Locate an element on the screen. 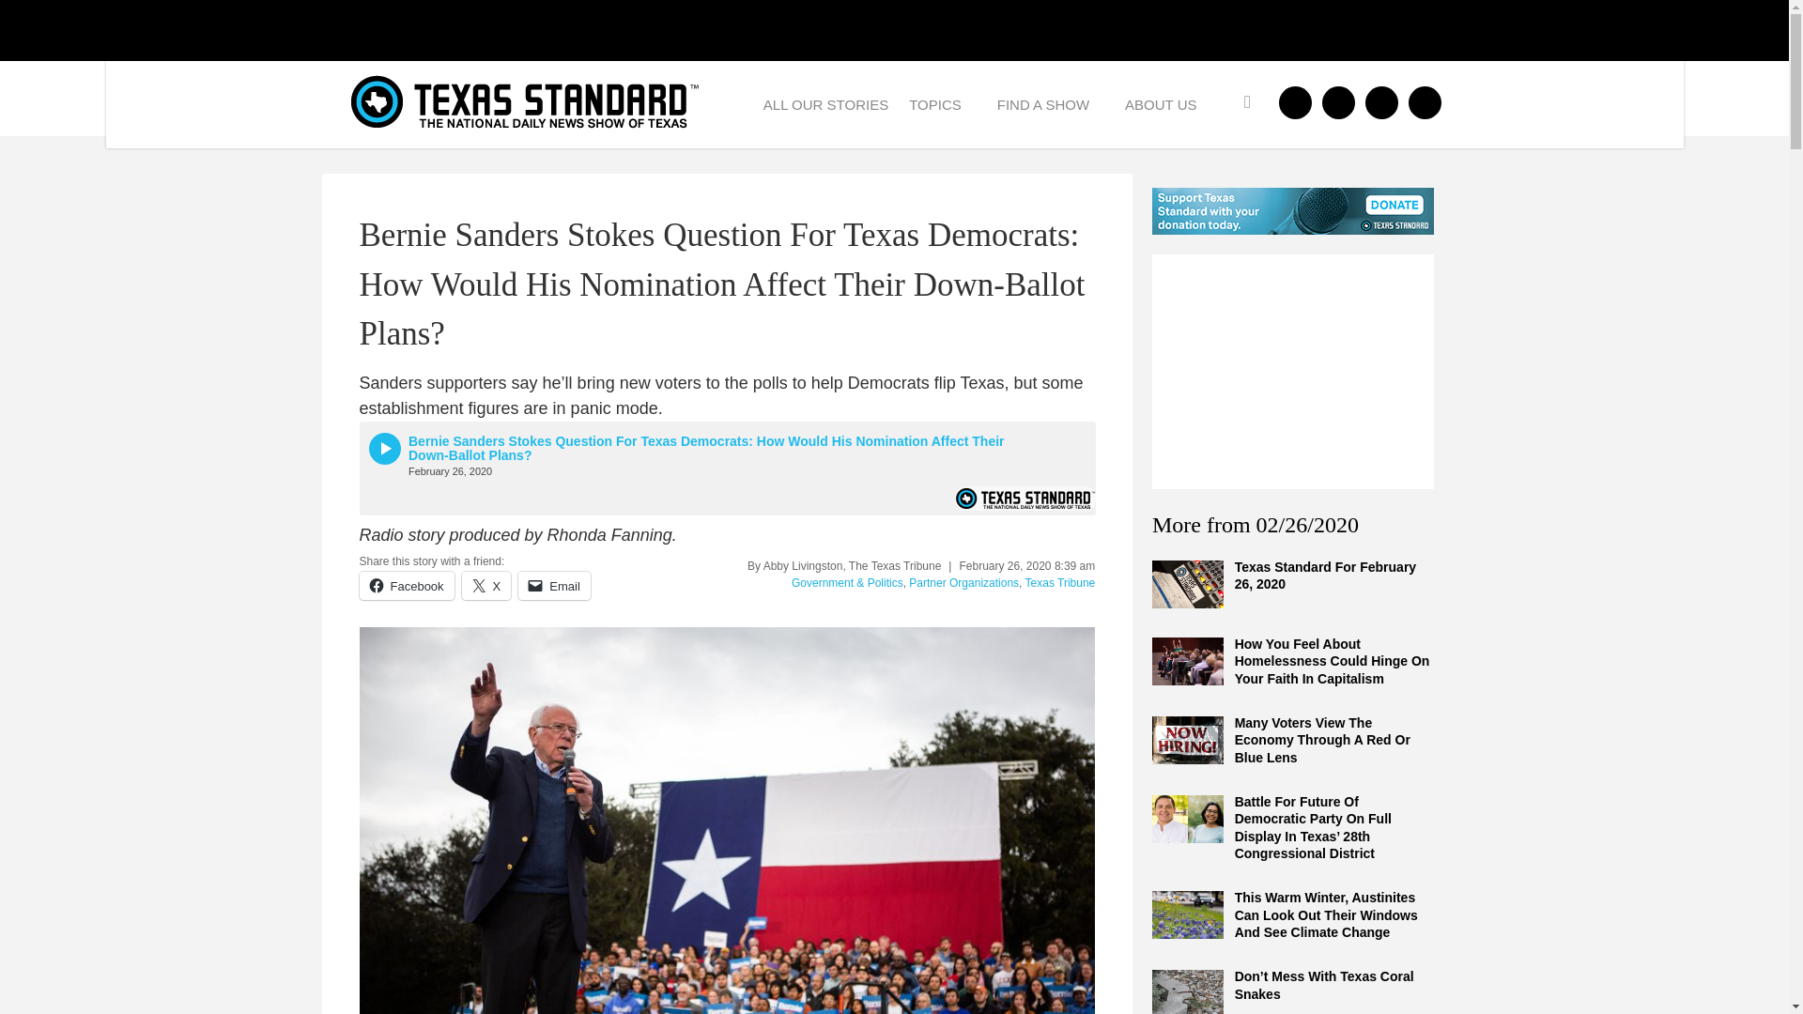  Click to email a link to a friend is located at coordinates (554, 585).